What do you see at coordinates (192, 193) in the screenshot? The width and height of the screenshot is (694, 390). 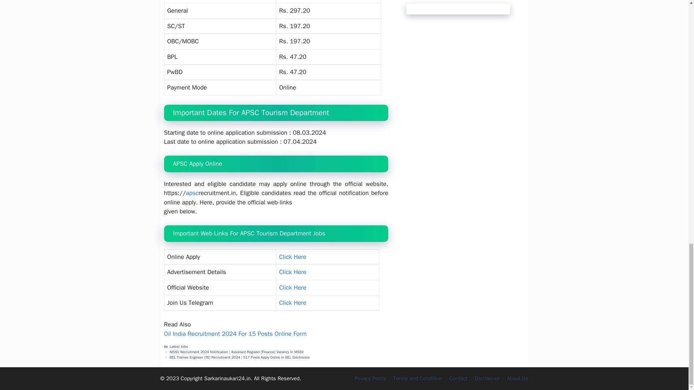 I see `apsc` at bounding box center [192, 193].